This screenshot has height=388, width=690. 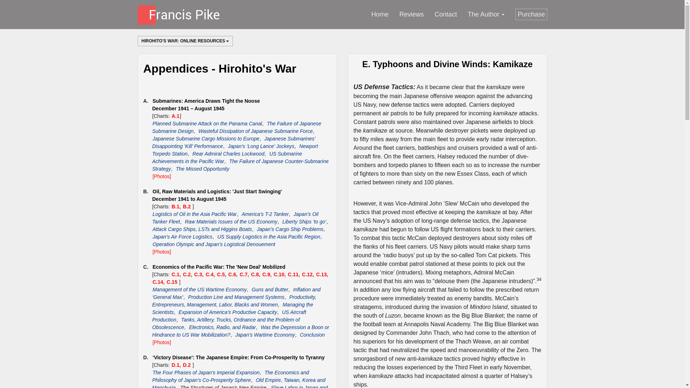 What do you see at coordinates (256, 131) in the screenshot?
I see `Rear Admiral Charles Lockwood` at bounding box center [256, 131].